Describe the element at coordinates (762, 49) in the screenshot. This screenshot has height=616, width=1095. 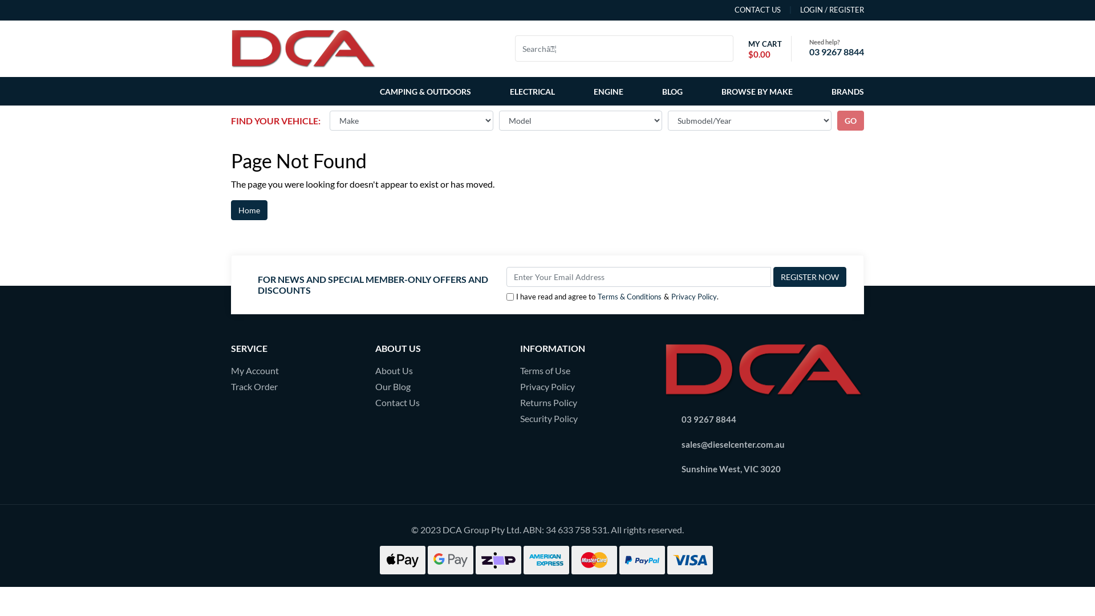
I see `MY CART
$0.00` at that location.